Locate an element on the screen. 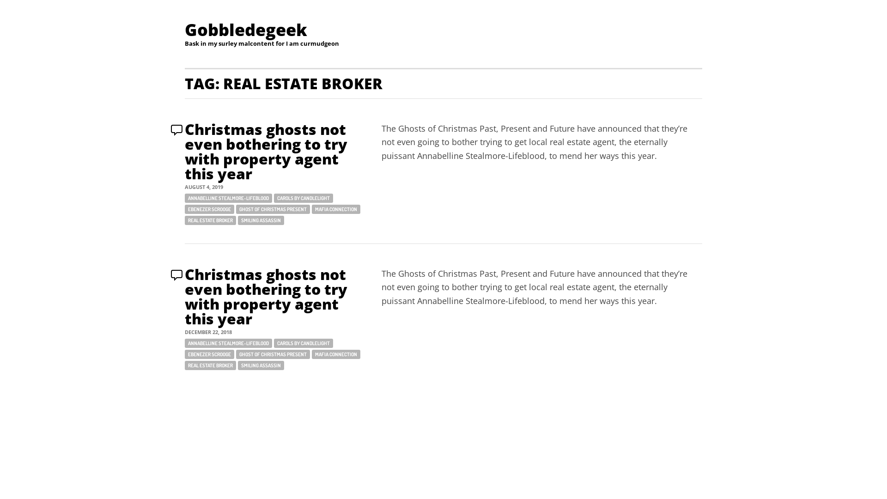 The height and width of the screenshot is (499, 887). DECEMBER 22, 2018 is located at coordinates (208, 332).